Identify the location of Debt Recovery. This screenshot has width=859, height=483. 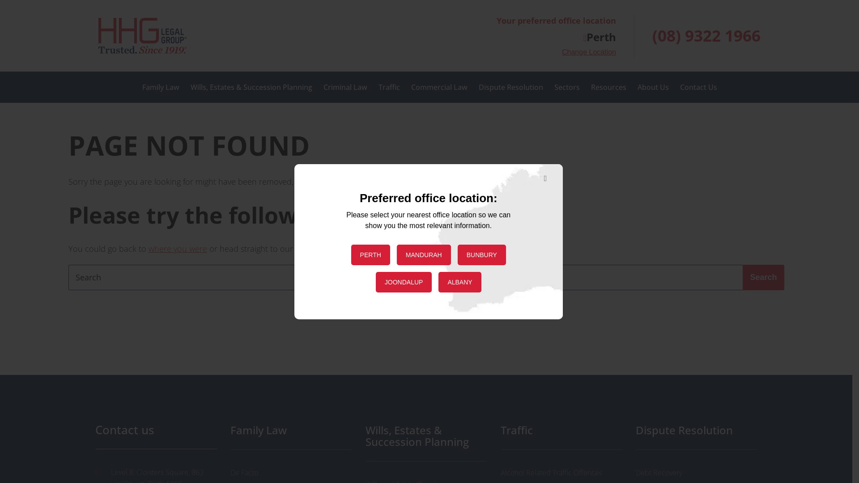
(696, 473).